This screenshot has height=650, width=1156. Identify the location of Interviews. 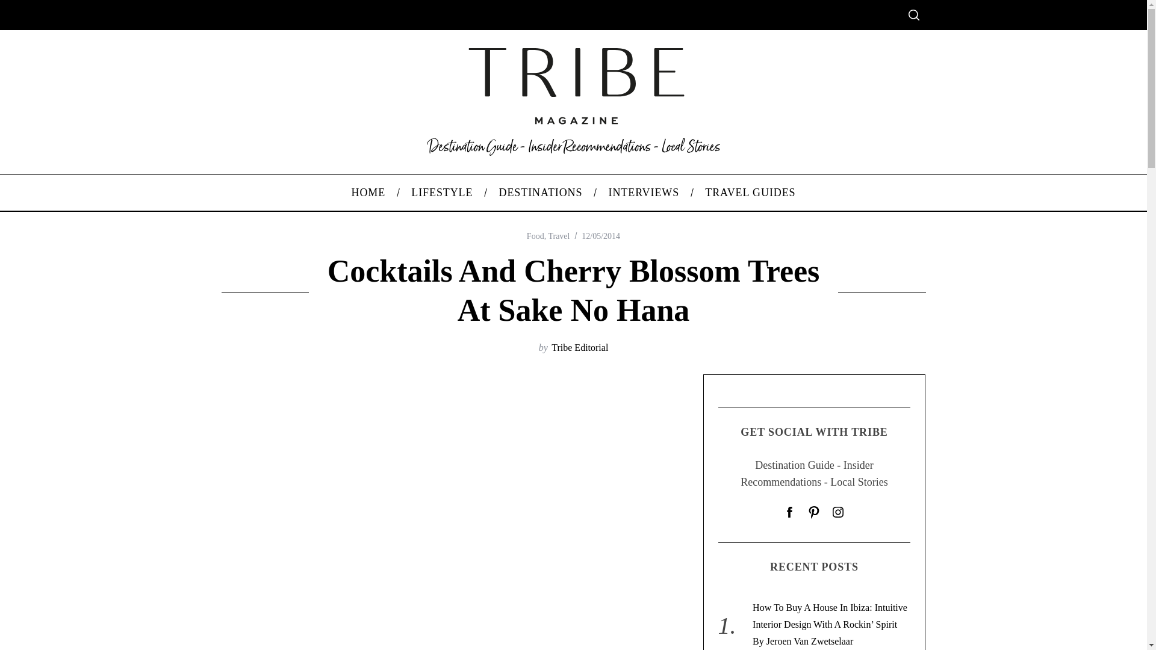
(644, 193).